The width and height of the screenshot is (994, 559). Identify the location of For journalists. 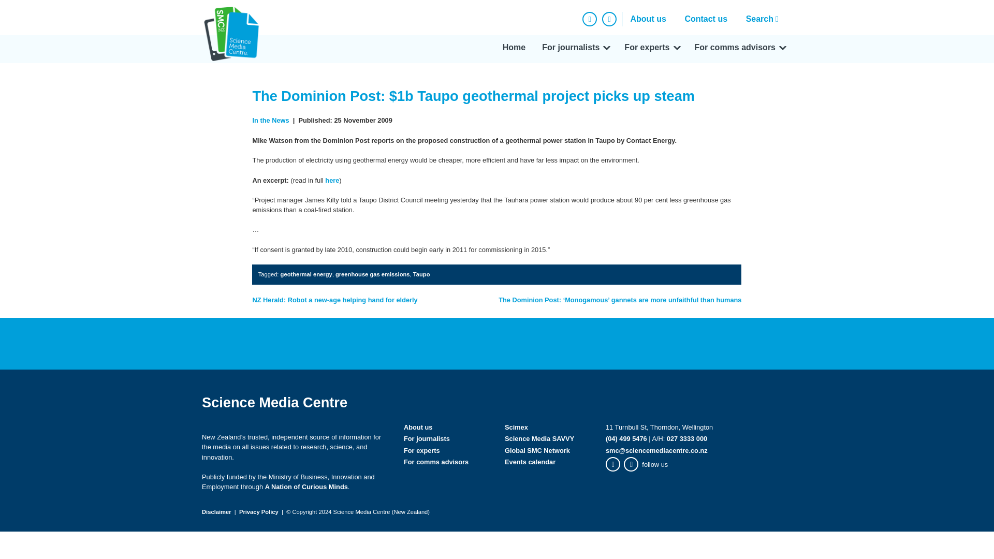
(575, 49).